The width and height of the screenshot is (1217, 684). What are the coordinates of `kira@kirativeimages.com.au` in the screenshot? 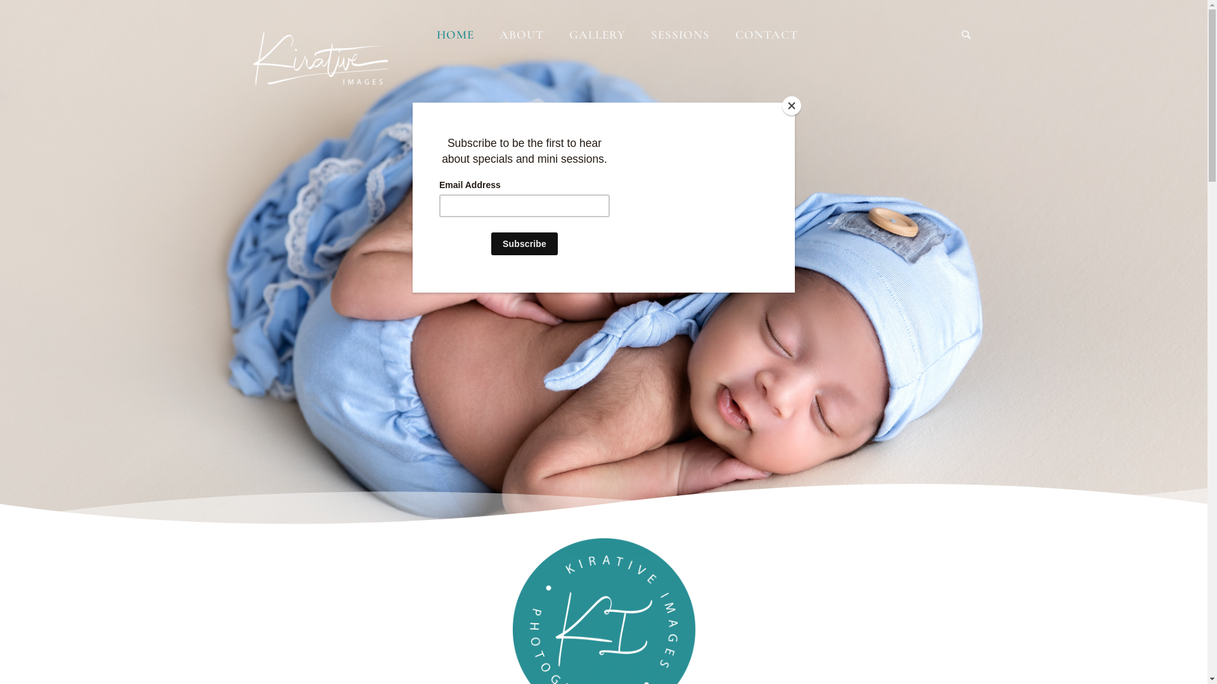 It's located at (868, 526).